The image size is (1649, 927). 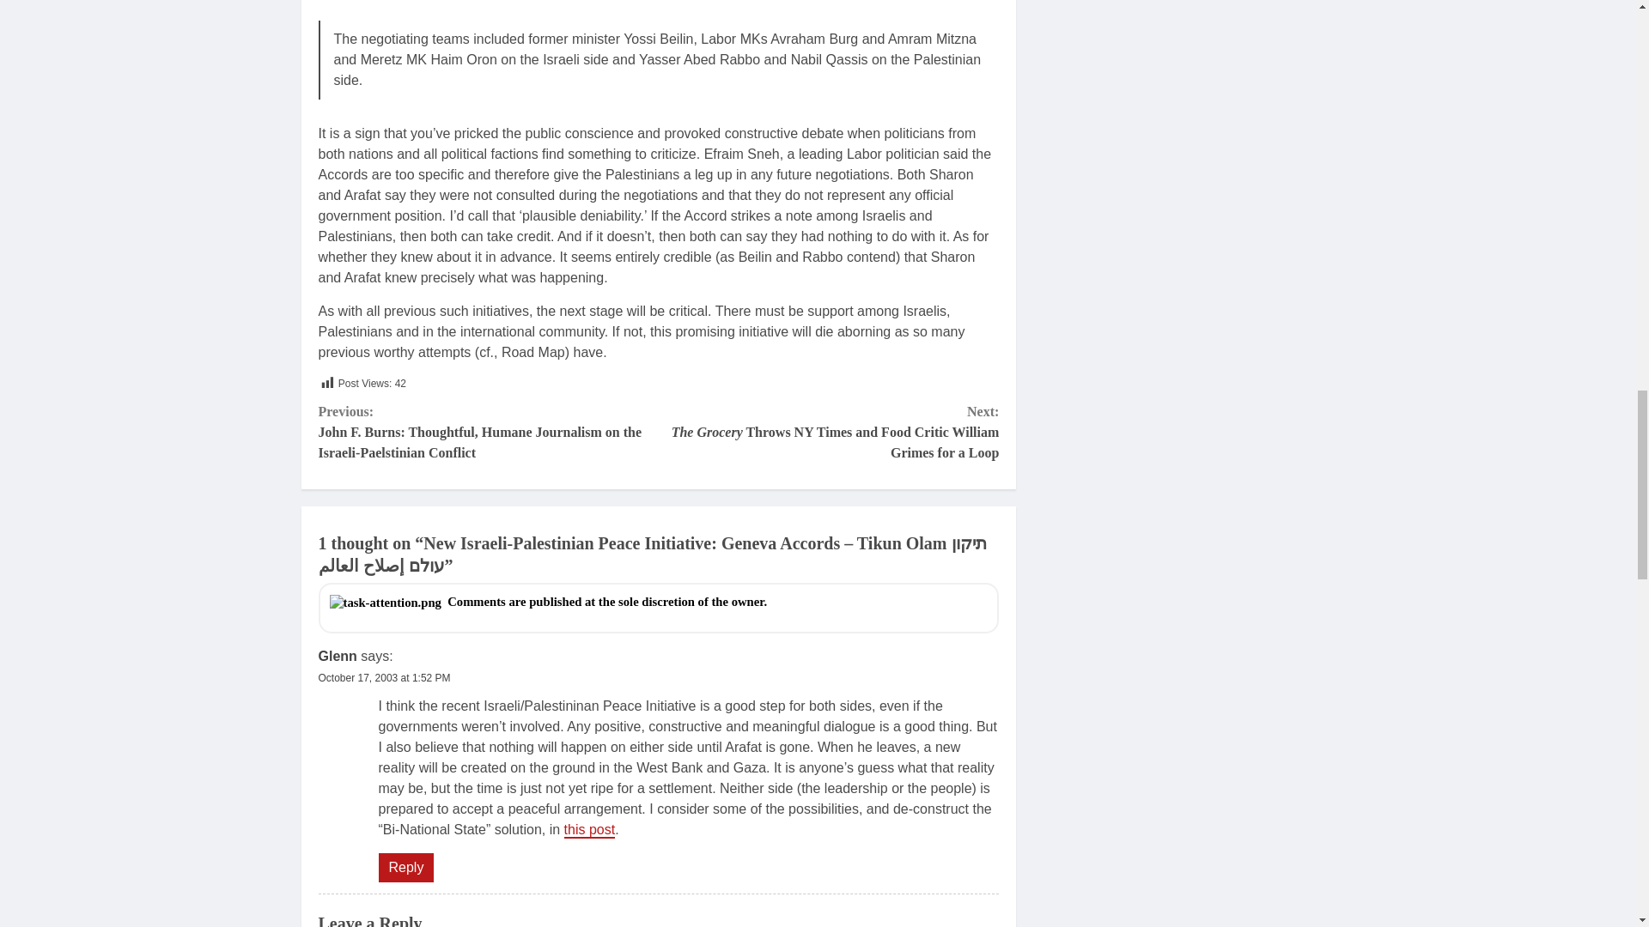 I want to click on Reply, so click(x=405, y=867).